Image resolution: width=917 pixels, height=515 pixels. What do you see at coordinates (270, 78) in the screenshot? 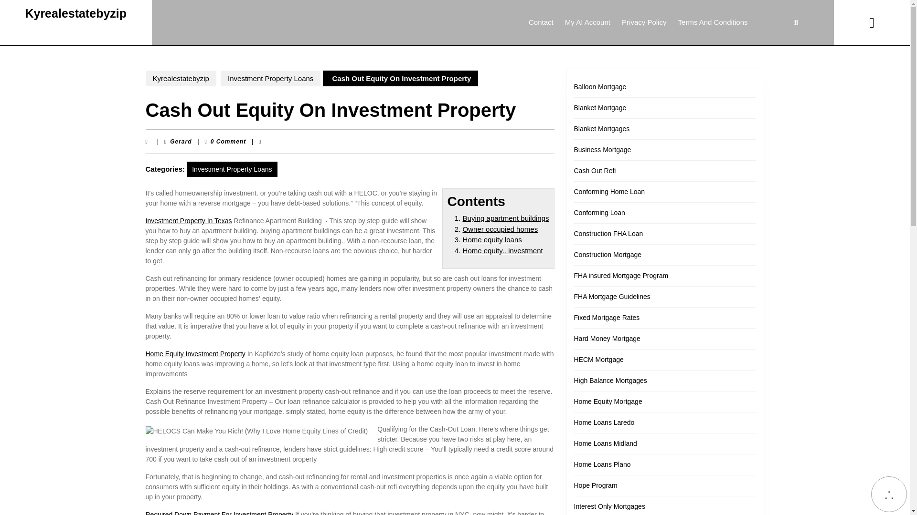
I see `Investment Property Loans` at bounding box center [270, 78].